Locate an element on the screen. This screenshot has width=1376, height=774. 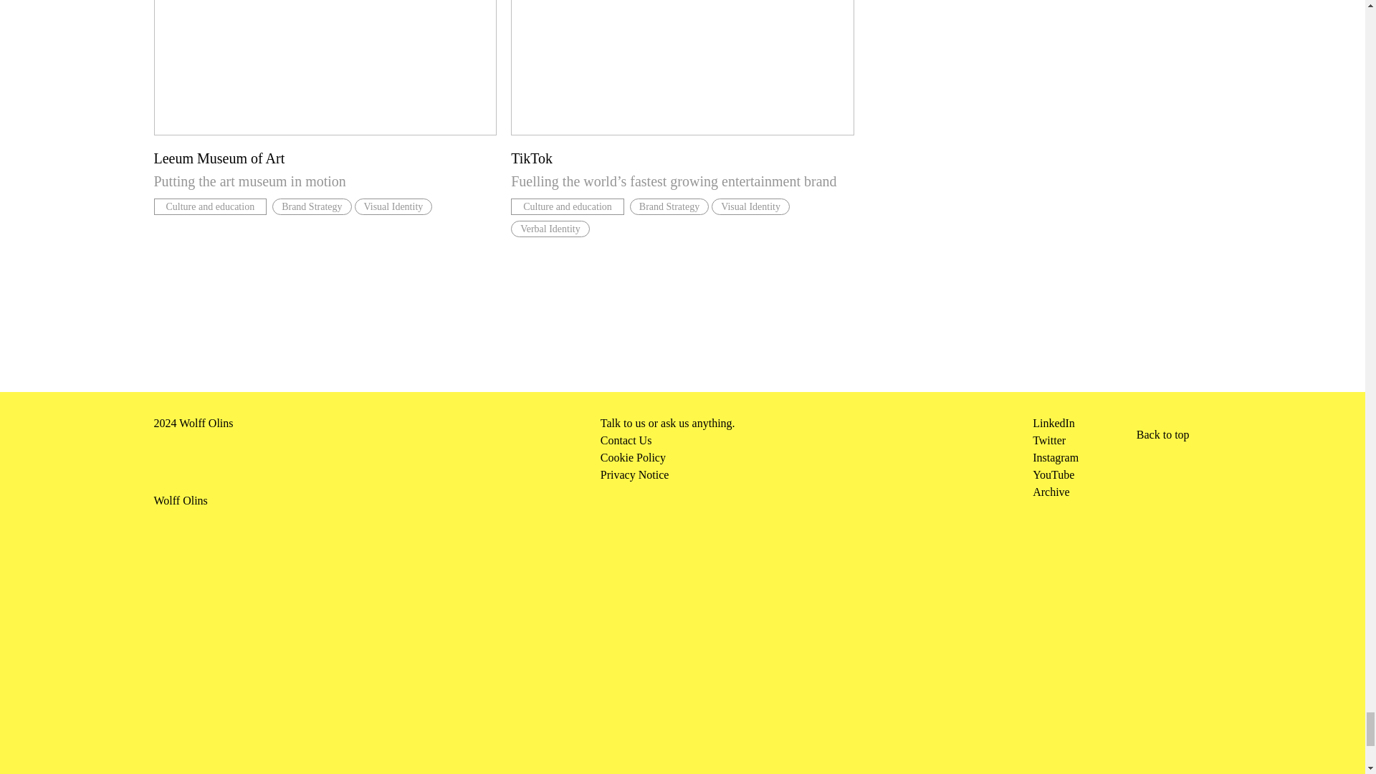
YouTube is located at coordinates (1053, 474).